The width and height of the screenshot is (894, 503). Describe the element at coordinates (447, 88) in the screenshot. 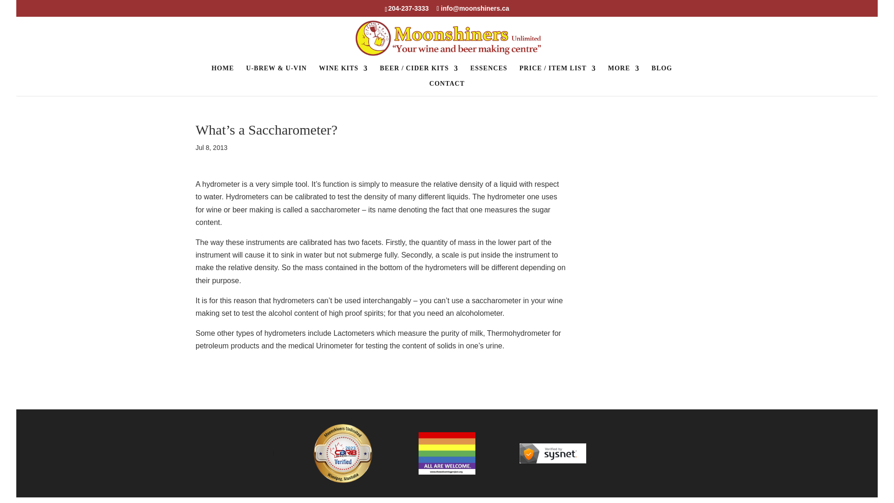

I see `CONTACT` at that location.